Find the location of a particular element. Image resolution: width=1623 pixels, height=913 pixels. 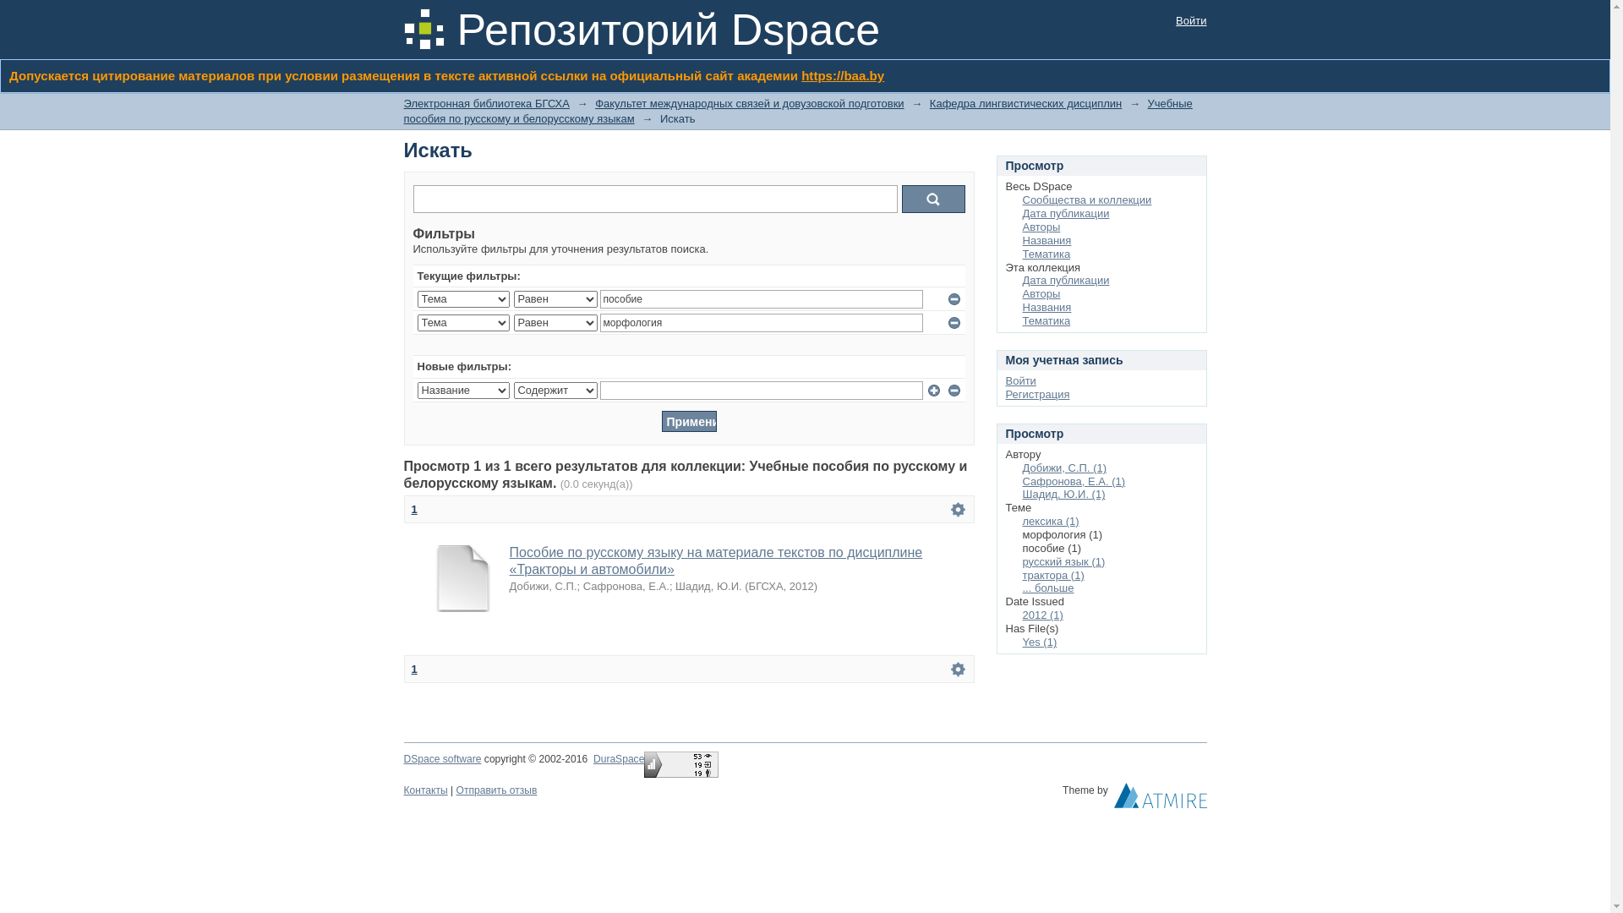

Ok is located at coordinates (933, 200).